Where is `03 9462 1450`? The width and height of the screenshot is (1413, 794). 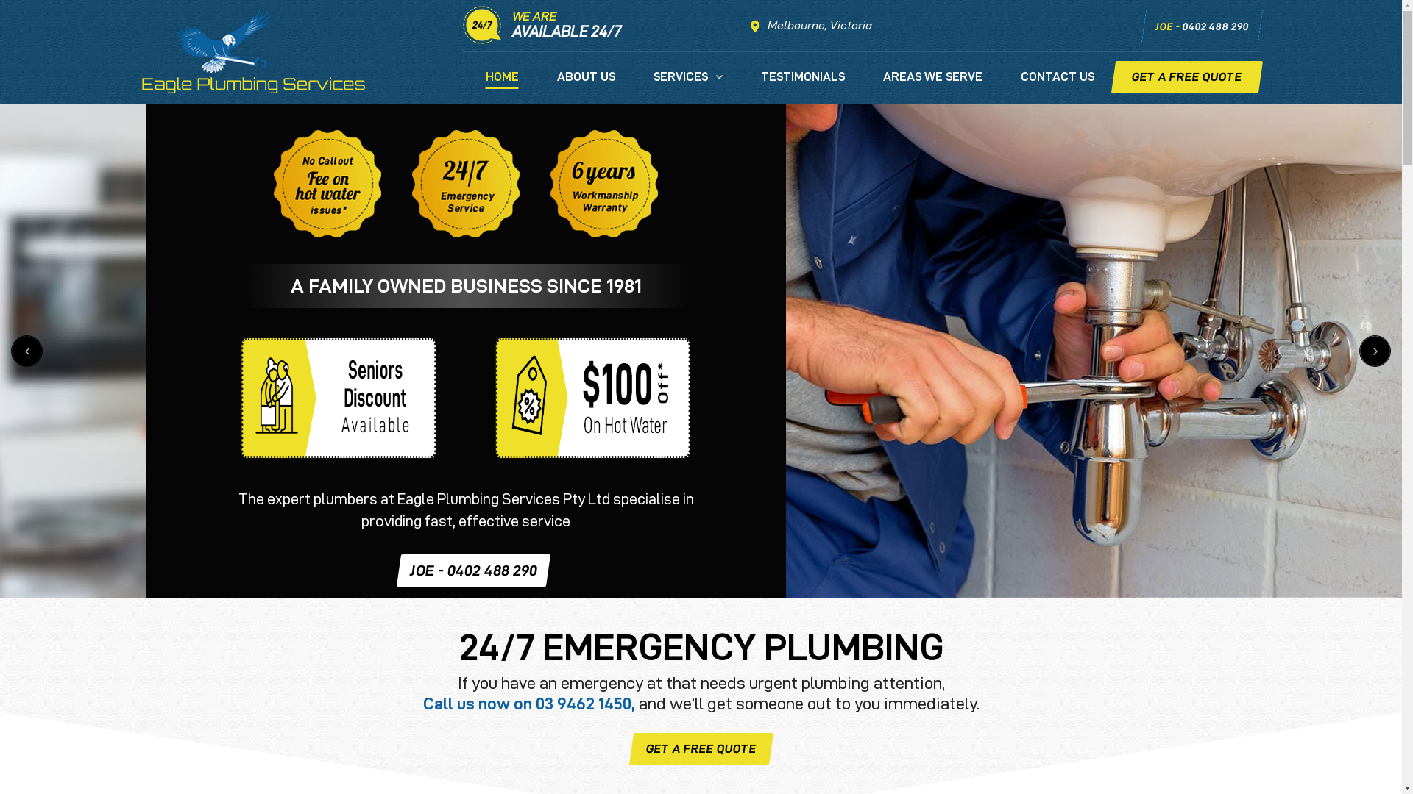 03 9462 1450 is located at coordinates (584, 704).